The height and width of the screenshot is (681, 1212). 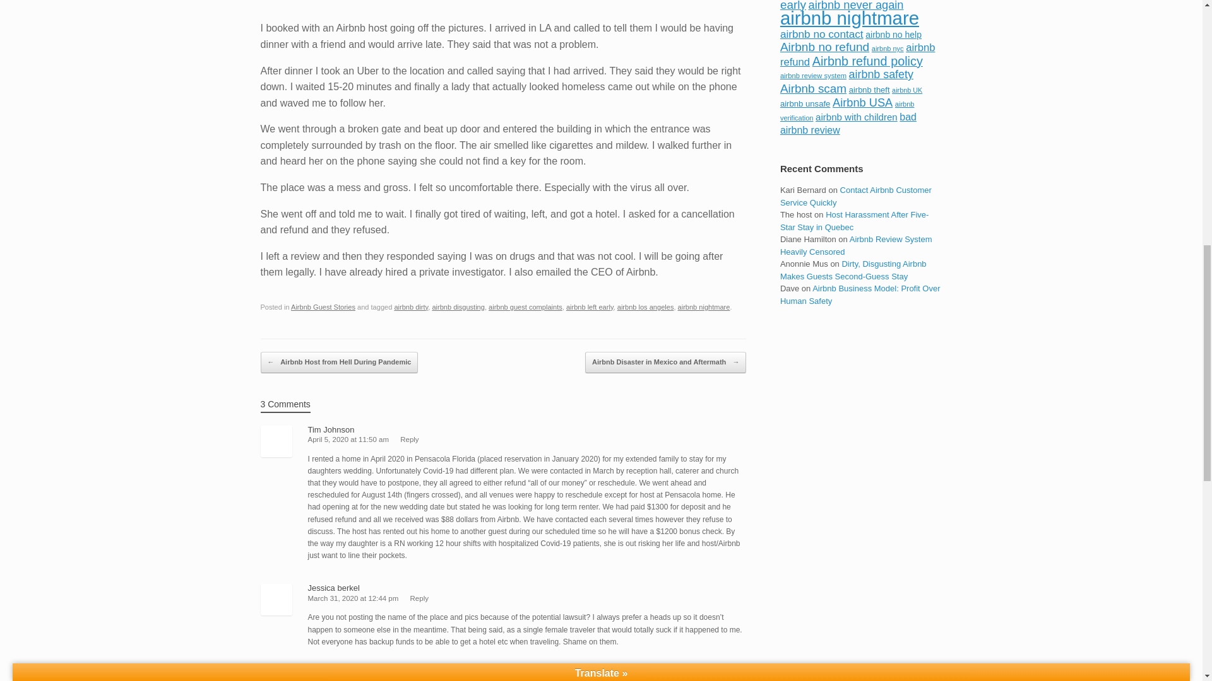 What do you see at coordinates (323, 306) in the screenshot?
I see `Airbnb Guest Stories` at bounding box center [323, 306].